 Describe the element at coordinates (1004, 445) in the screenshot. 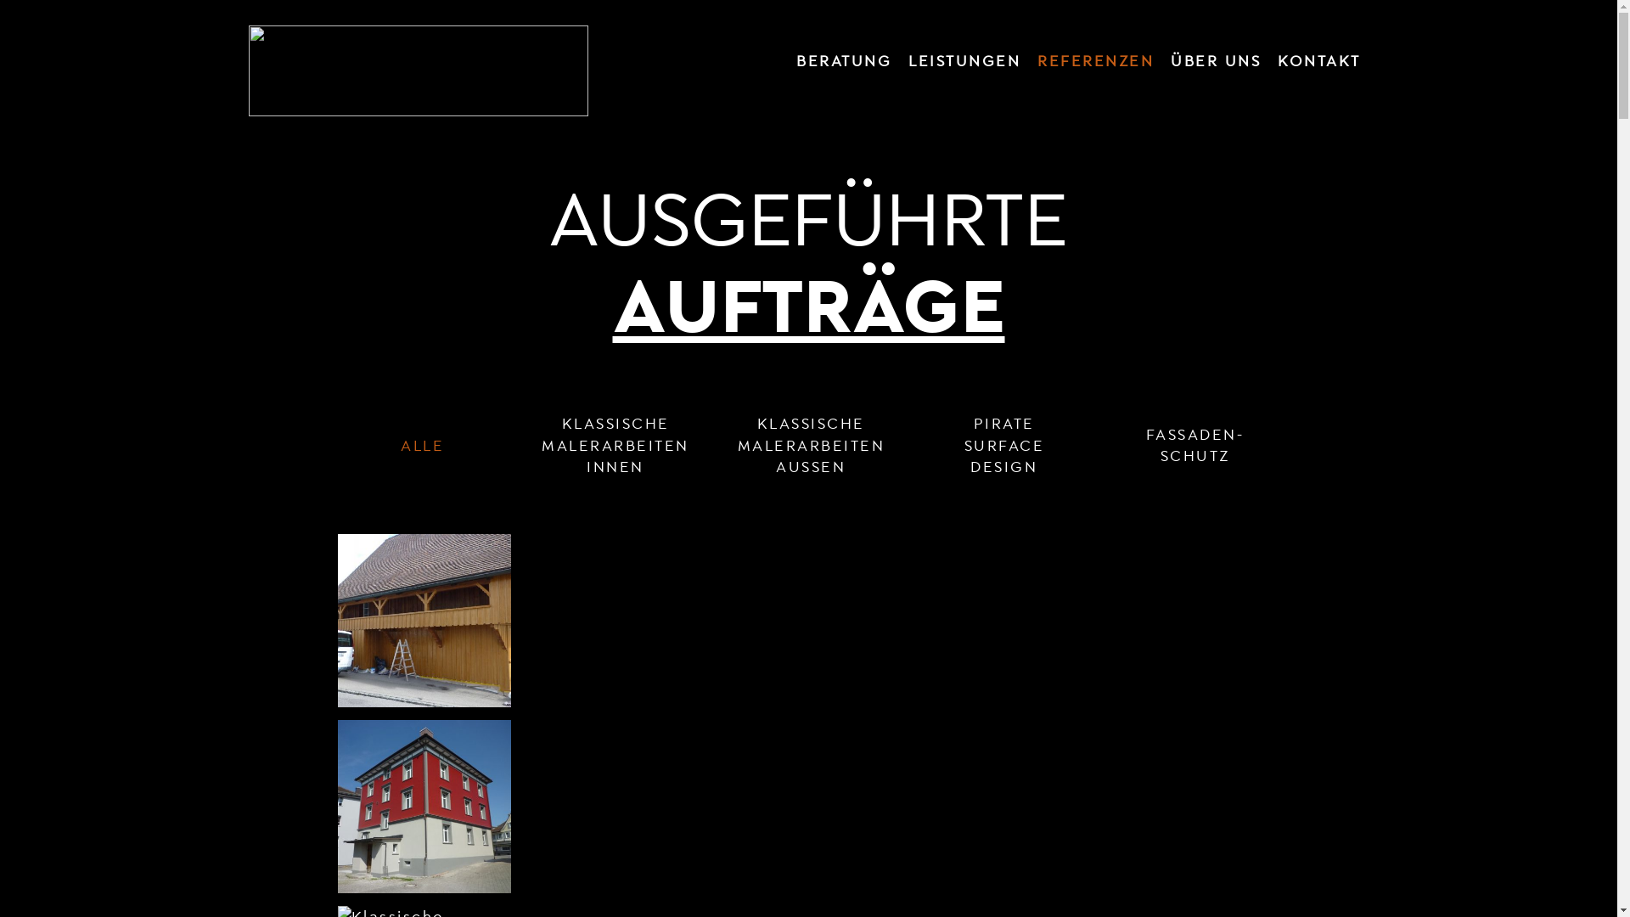

I see `PIRATE
SURFACE DESIGN` at that location.